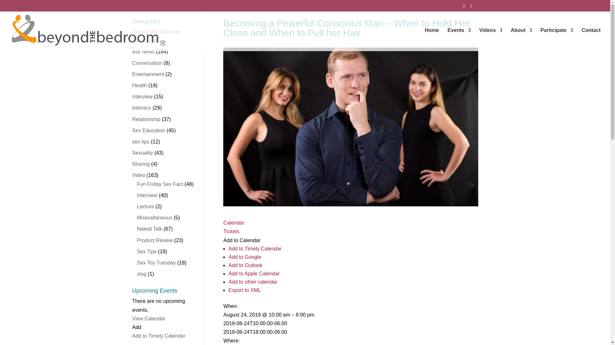  Describe the element at coordinates (252, 282) in the screenshot. I see `Subscribe to this calendar in another plain-text calendar` at that location.